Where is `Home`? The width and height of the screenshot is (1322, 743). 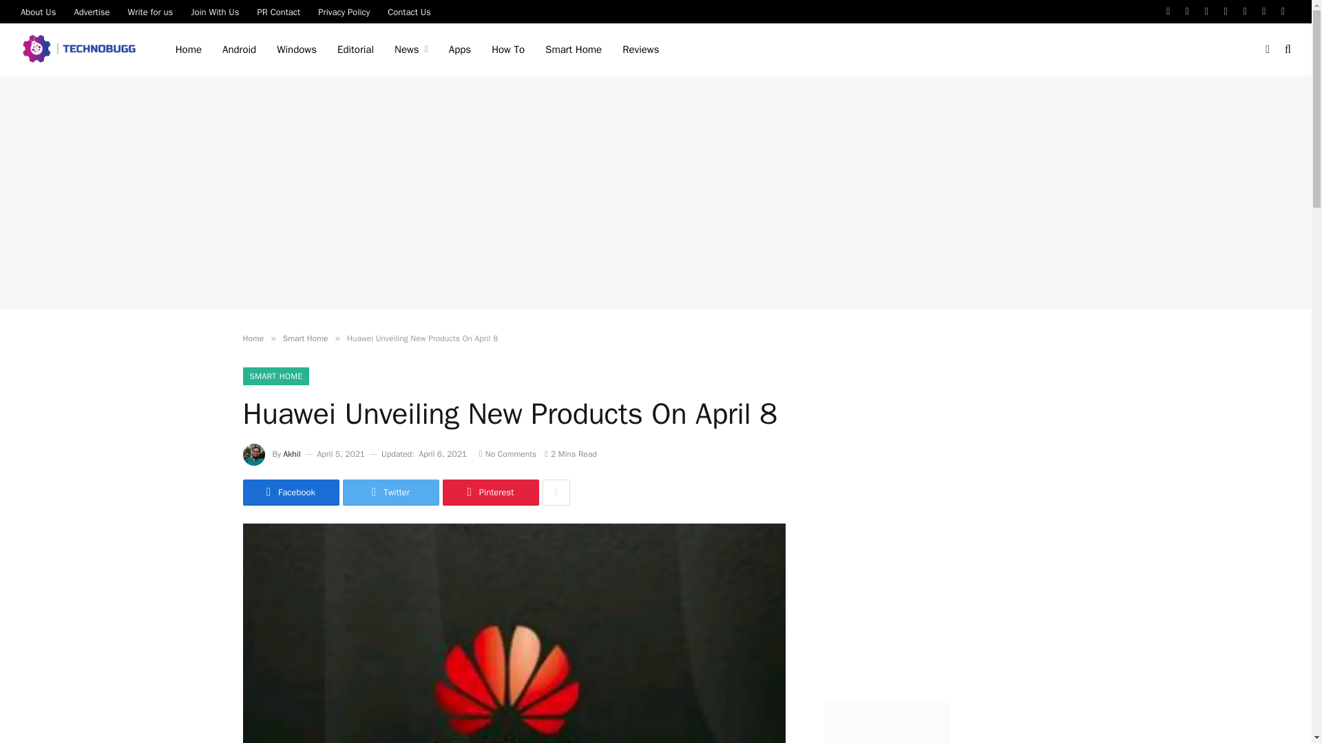 Home is located at coordinates (189, 50).